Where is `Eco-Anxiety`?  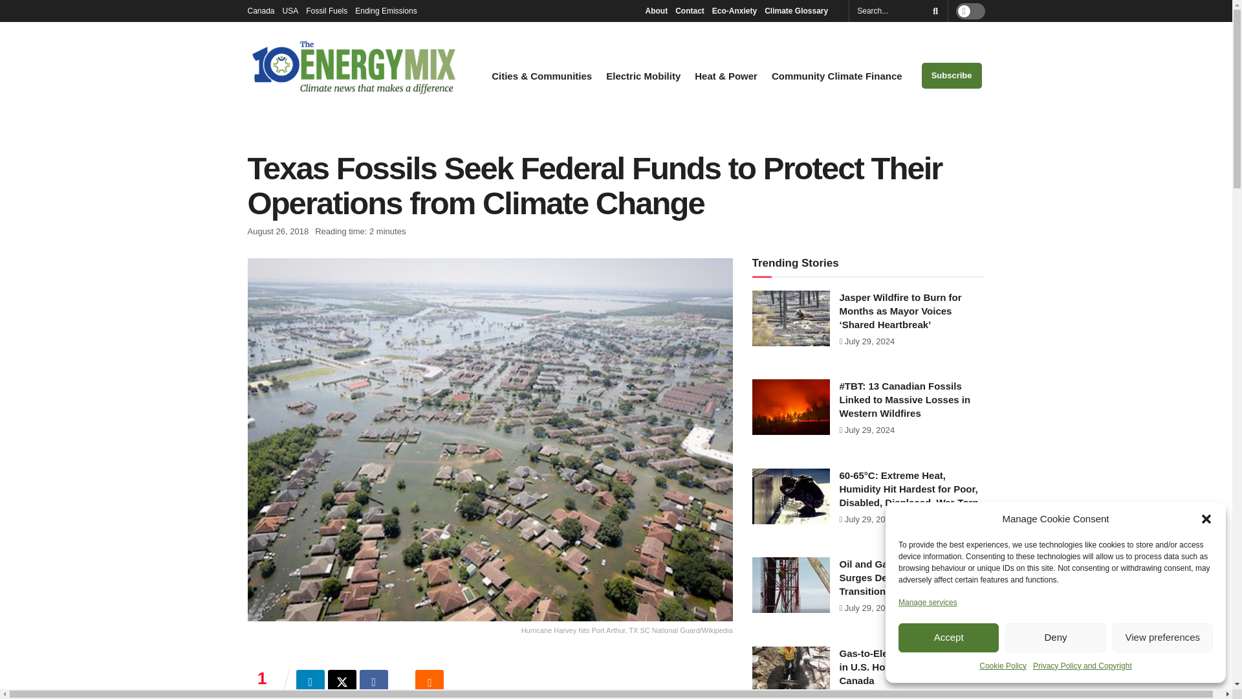 Eco-Anxiety is located at coordinates (734, 10).